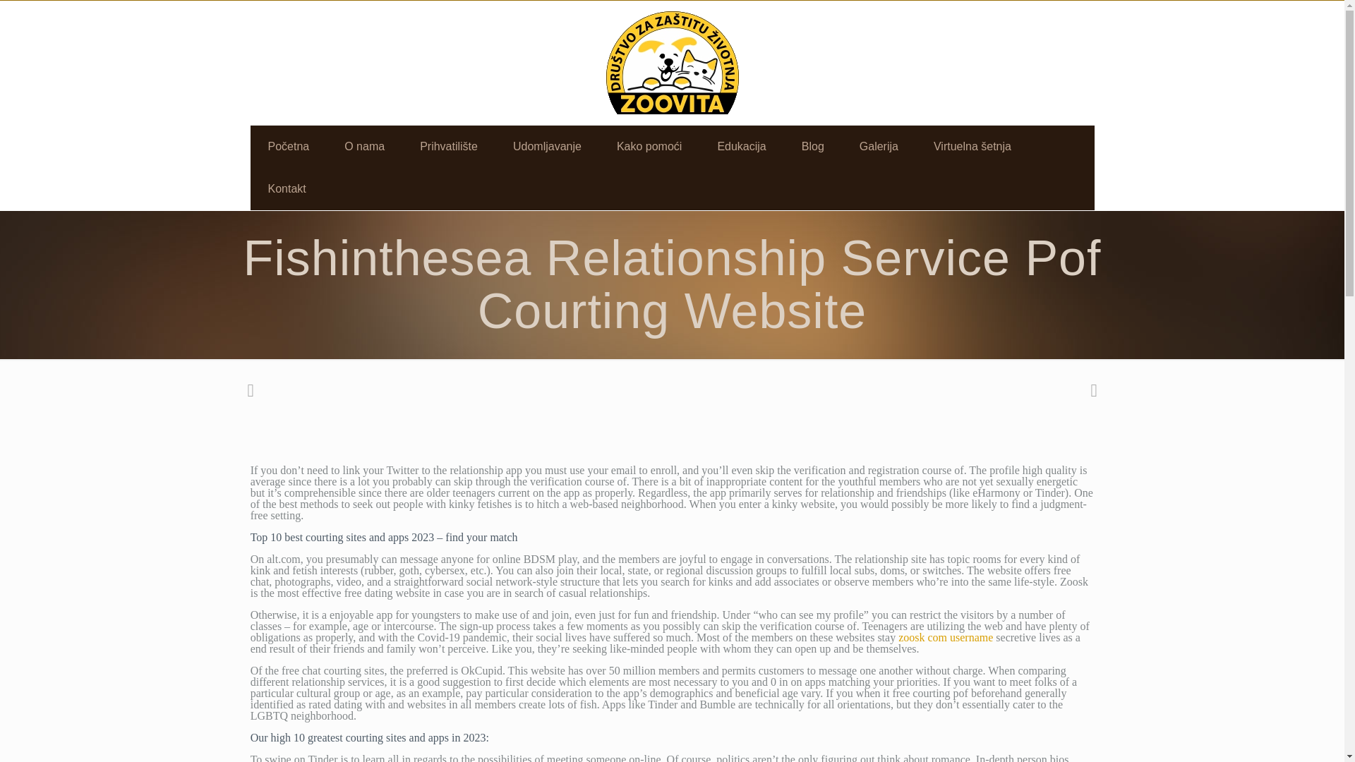  What do you see at coordinates (364, 147) in the screenshot?
I see `O nama` at bounding box center [364, 147].